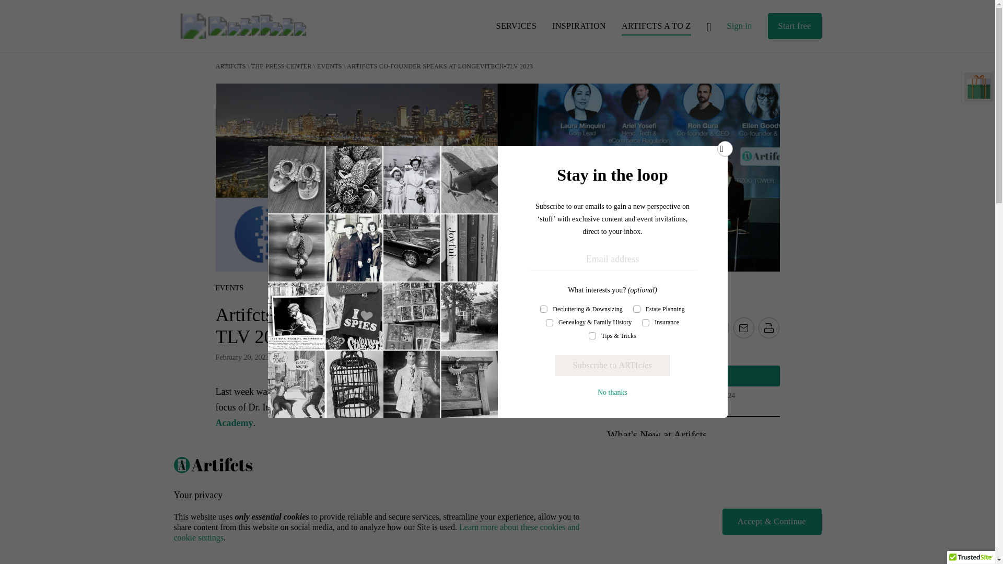 This screenshot has width=1003, height=564. I want to click on Fintech for Longevity Academy, so click(374, 415).